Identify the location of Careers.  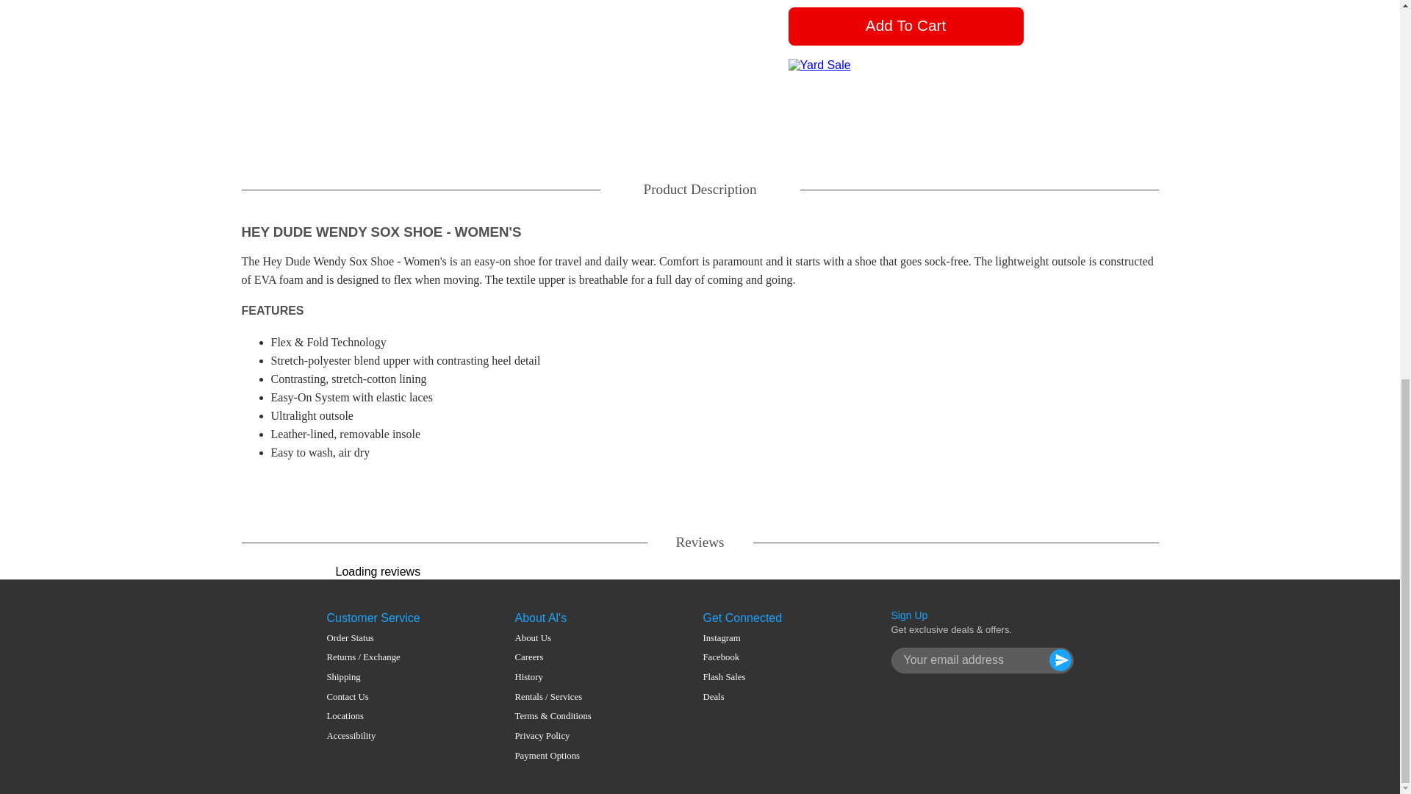
(553, 657).